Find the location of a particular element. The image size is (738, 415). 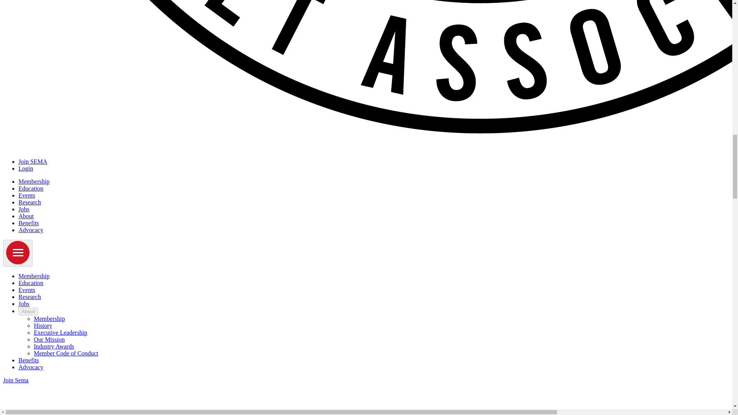

Events is located at coordinates (27, 290).